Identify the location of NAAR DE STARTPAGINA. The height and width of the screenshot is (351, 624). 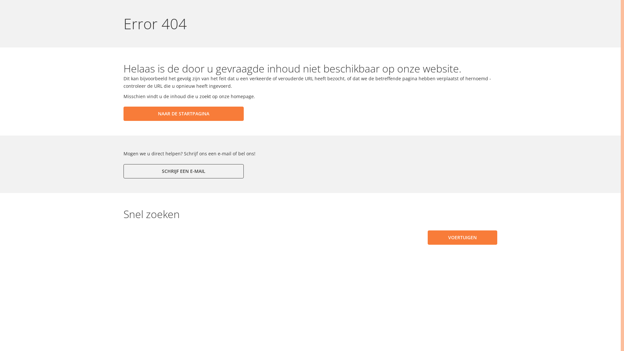
(184, 114).